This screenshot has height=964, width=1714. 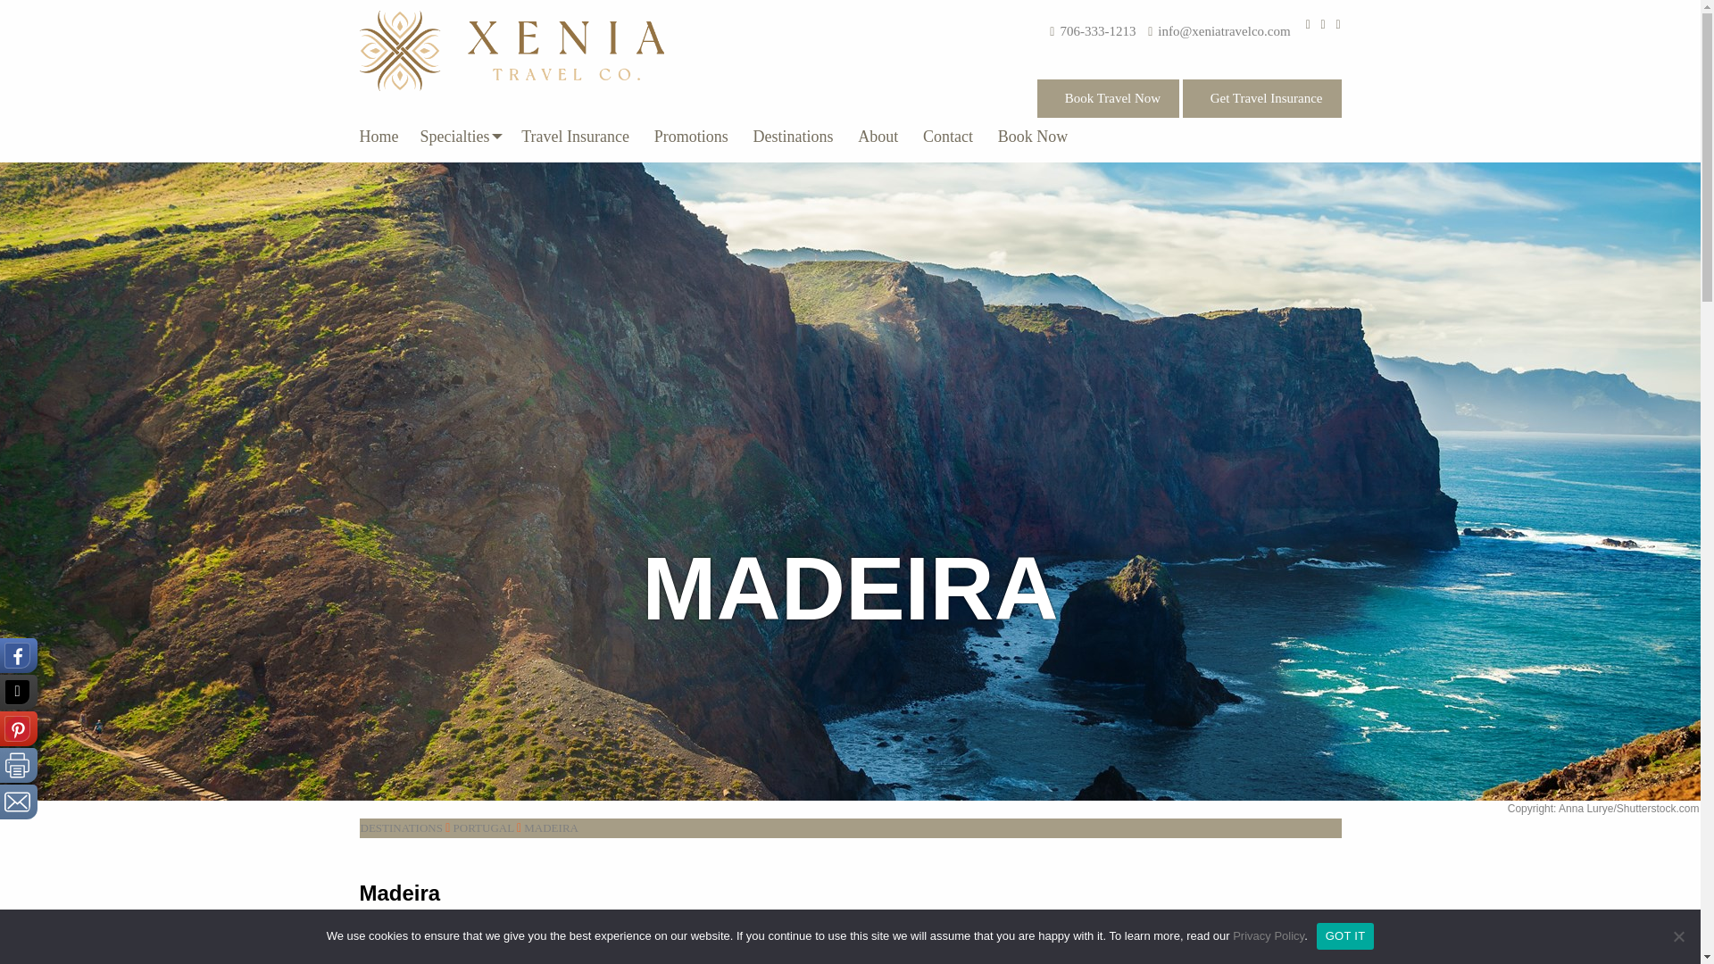 I want to click on Book Travel Now, so click(x=1107, y=98).